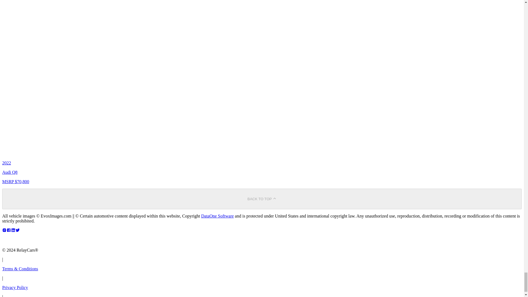  I want to click on DataOne Software, so click(217, 216).